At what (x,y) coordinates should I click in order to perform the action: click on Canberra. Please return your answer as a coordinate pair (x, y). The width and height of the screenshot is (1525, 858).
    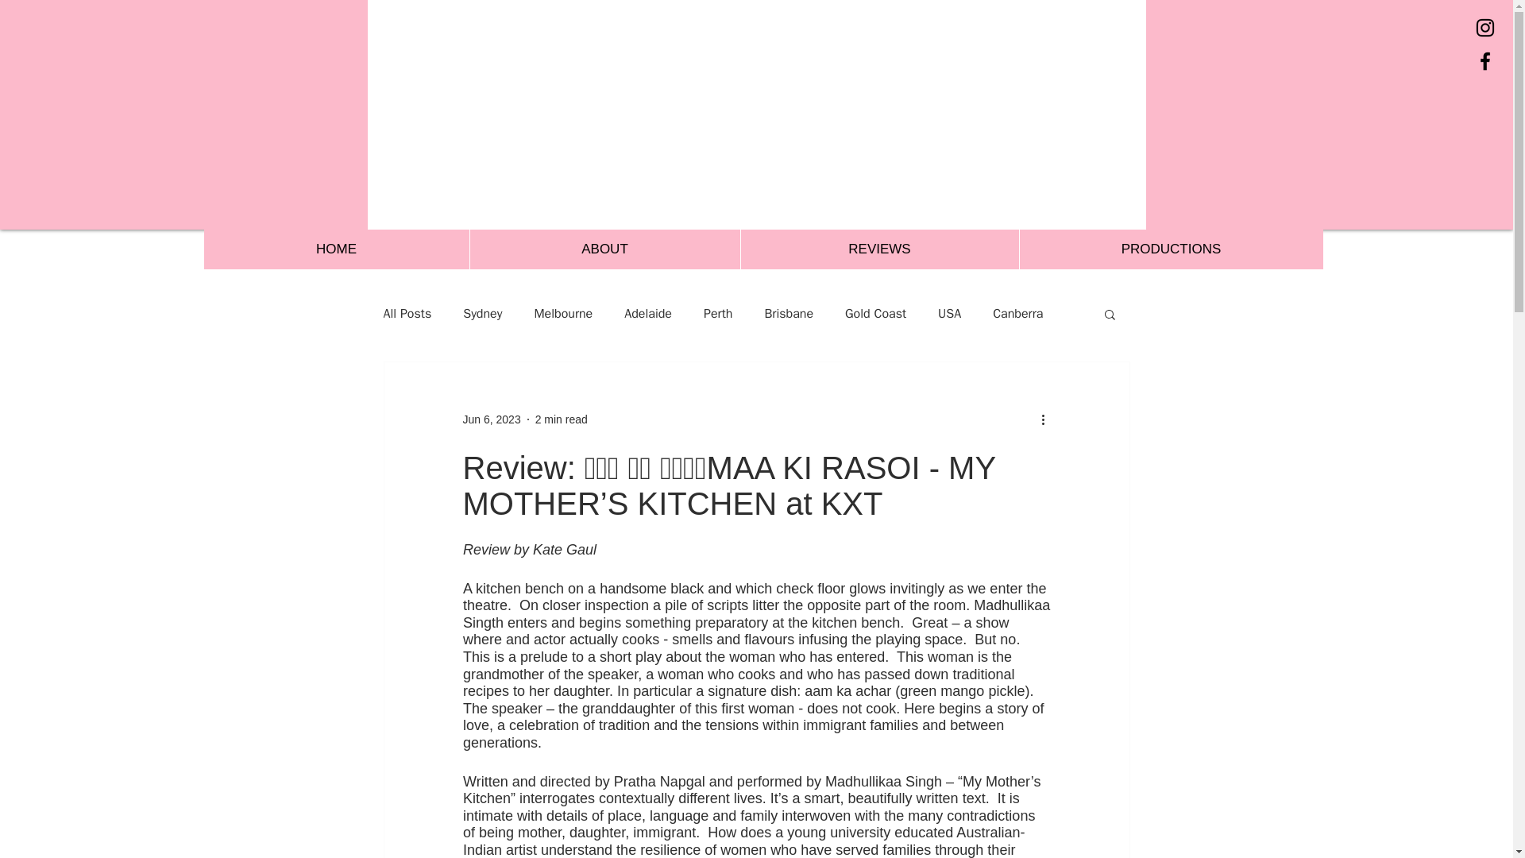
    Looking at the image, I should click on (1017, 313).